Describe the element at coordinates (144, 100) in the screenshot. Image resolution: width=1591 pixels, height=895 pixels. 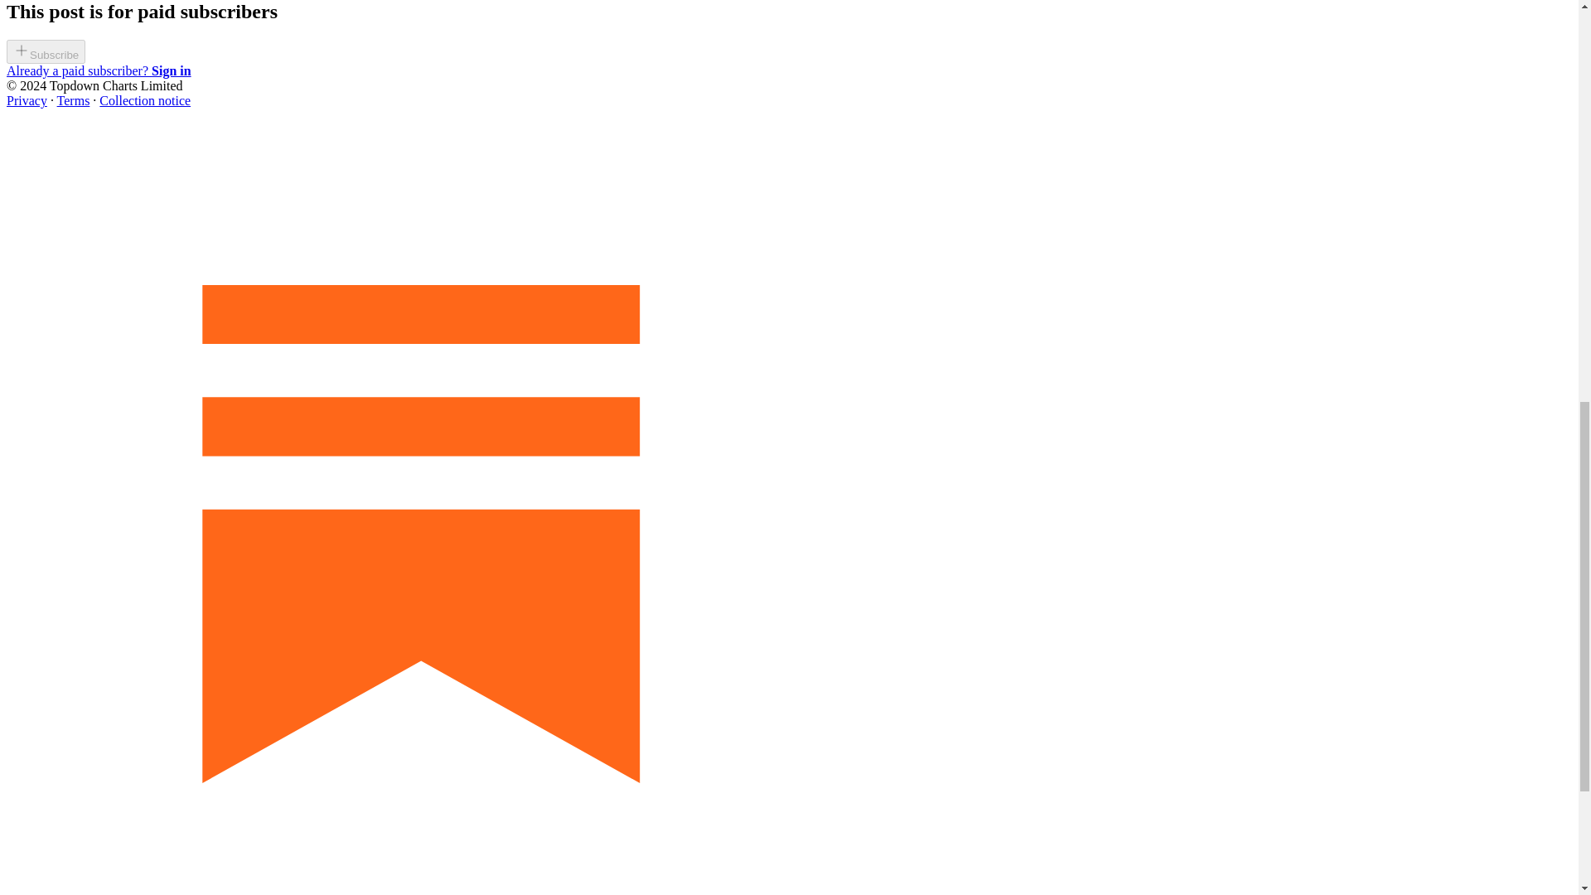
I see `Collection notice` at that location.